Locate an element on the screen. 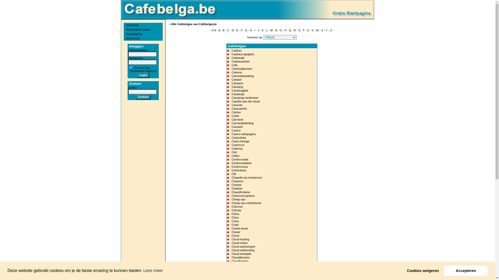 The height and width of the screenshot is (280, 499). H is located at coordinates (251, 30).